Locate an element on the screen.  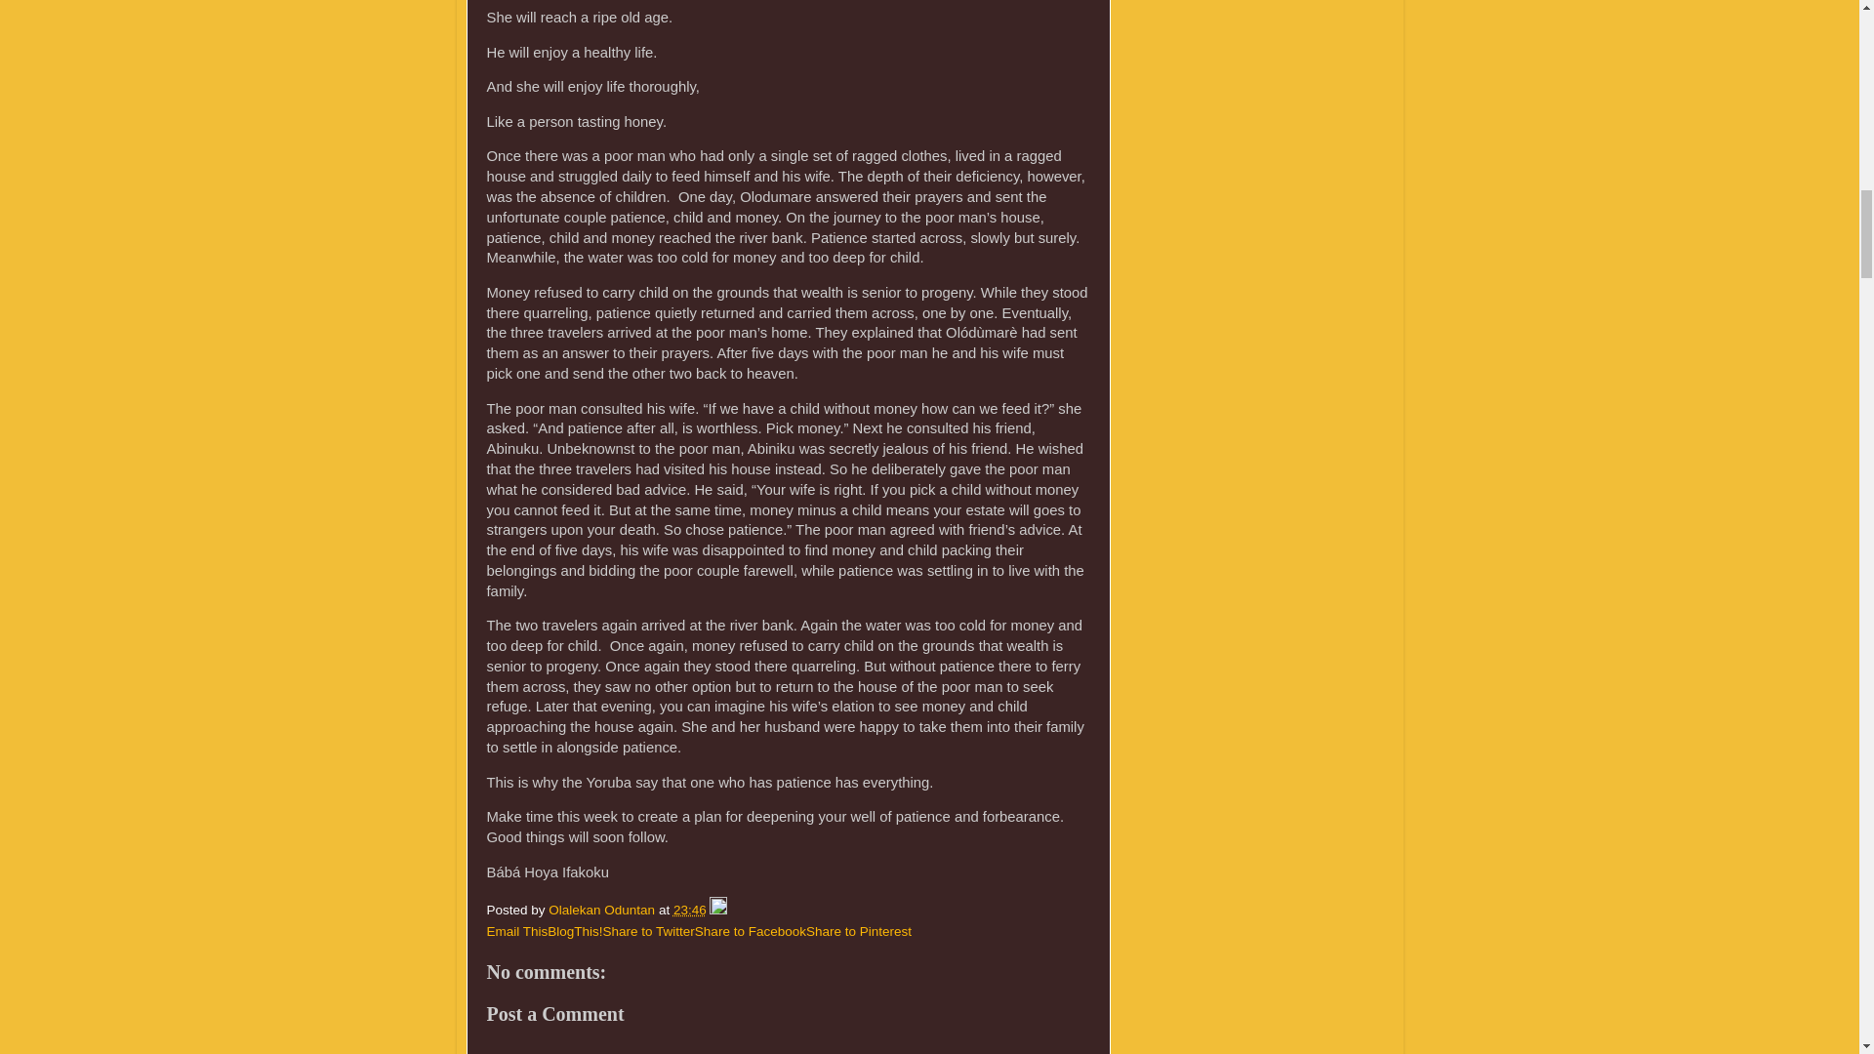
Share to Facebook is located at coordinates (750, 931).